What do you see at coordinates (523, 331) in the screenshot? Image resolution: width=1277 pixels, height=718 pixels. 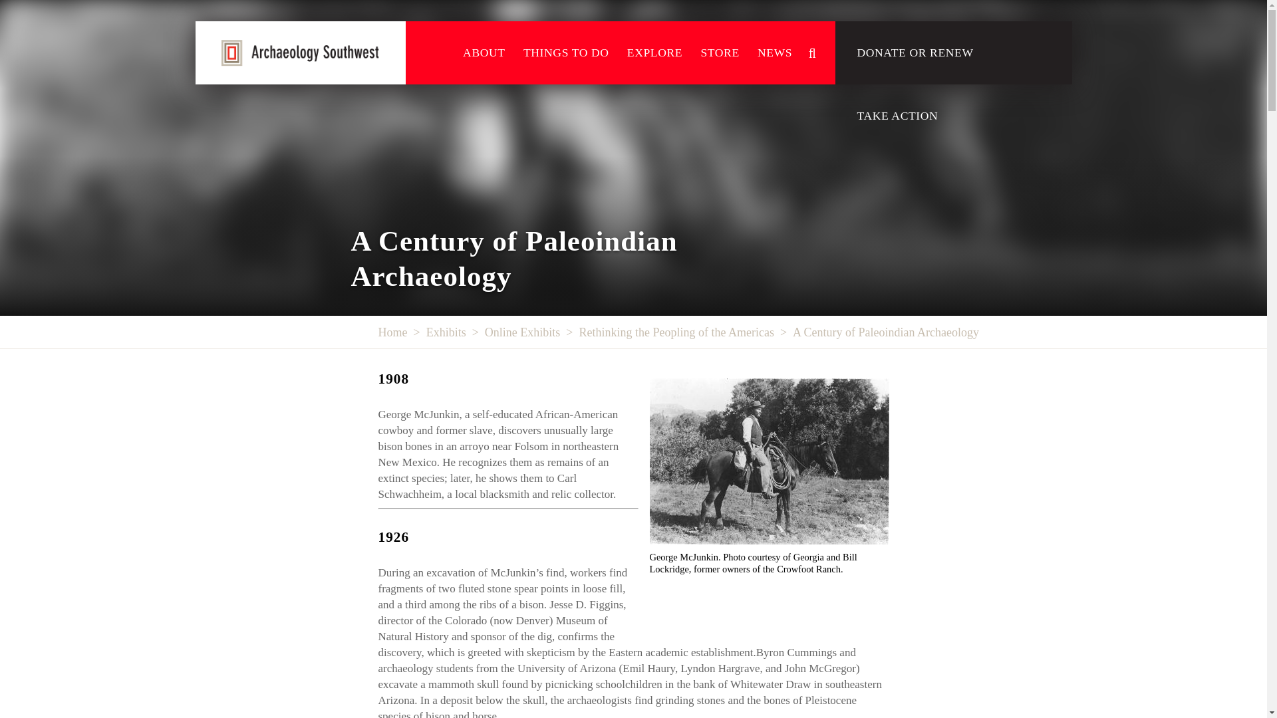 I see `Online Exhibits` at bounding box center [523, 331].